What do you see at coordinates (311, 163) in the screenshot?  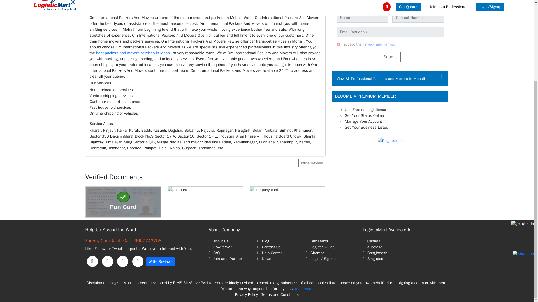 I see `Write Review` at bounding box center [311, 163].